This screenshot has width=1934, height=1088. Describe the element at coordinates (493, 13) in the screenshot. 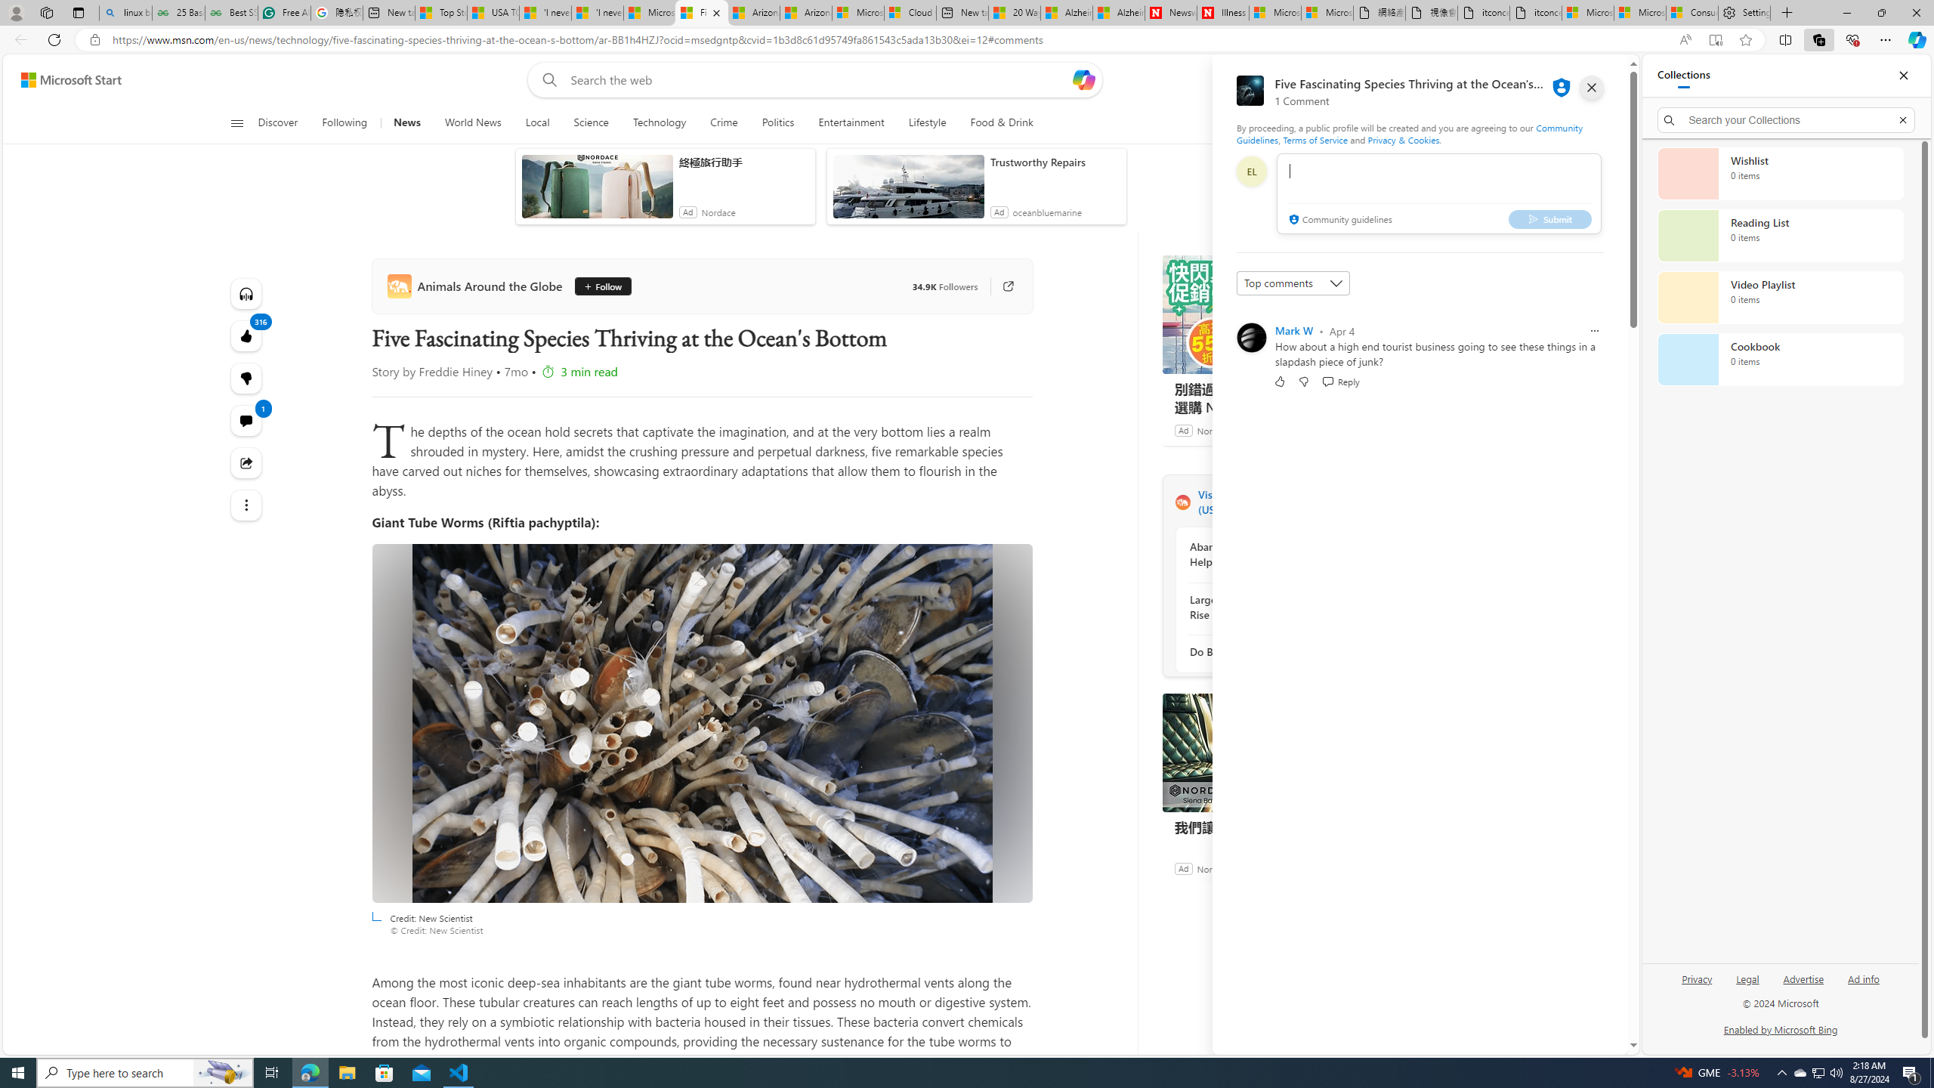

I see `USA TODAY - MSN` at that location.